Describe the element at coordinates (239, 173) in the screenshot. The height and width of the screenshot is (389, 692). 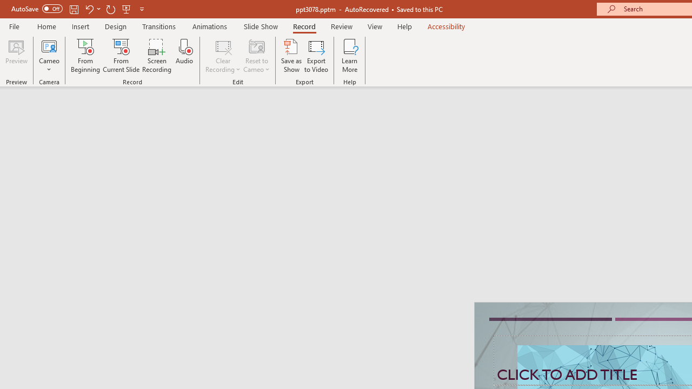
I see `Views and More Actions...` at that location.